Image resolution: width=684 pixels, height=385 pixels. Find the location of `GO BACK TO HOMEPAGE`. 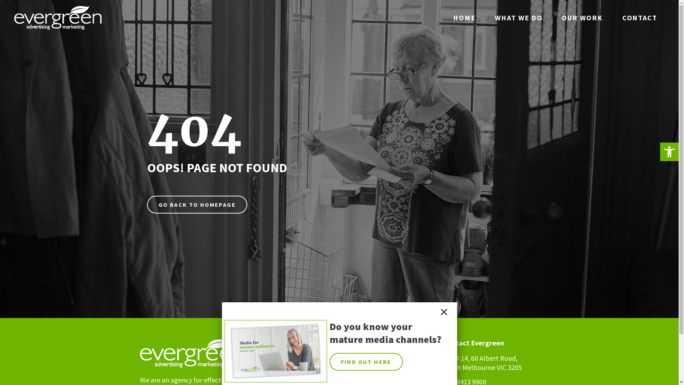

GO BACK TO HOMEPAGE is located at coordinates (197, 205).